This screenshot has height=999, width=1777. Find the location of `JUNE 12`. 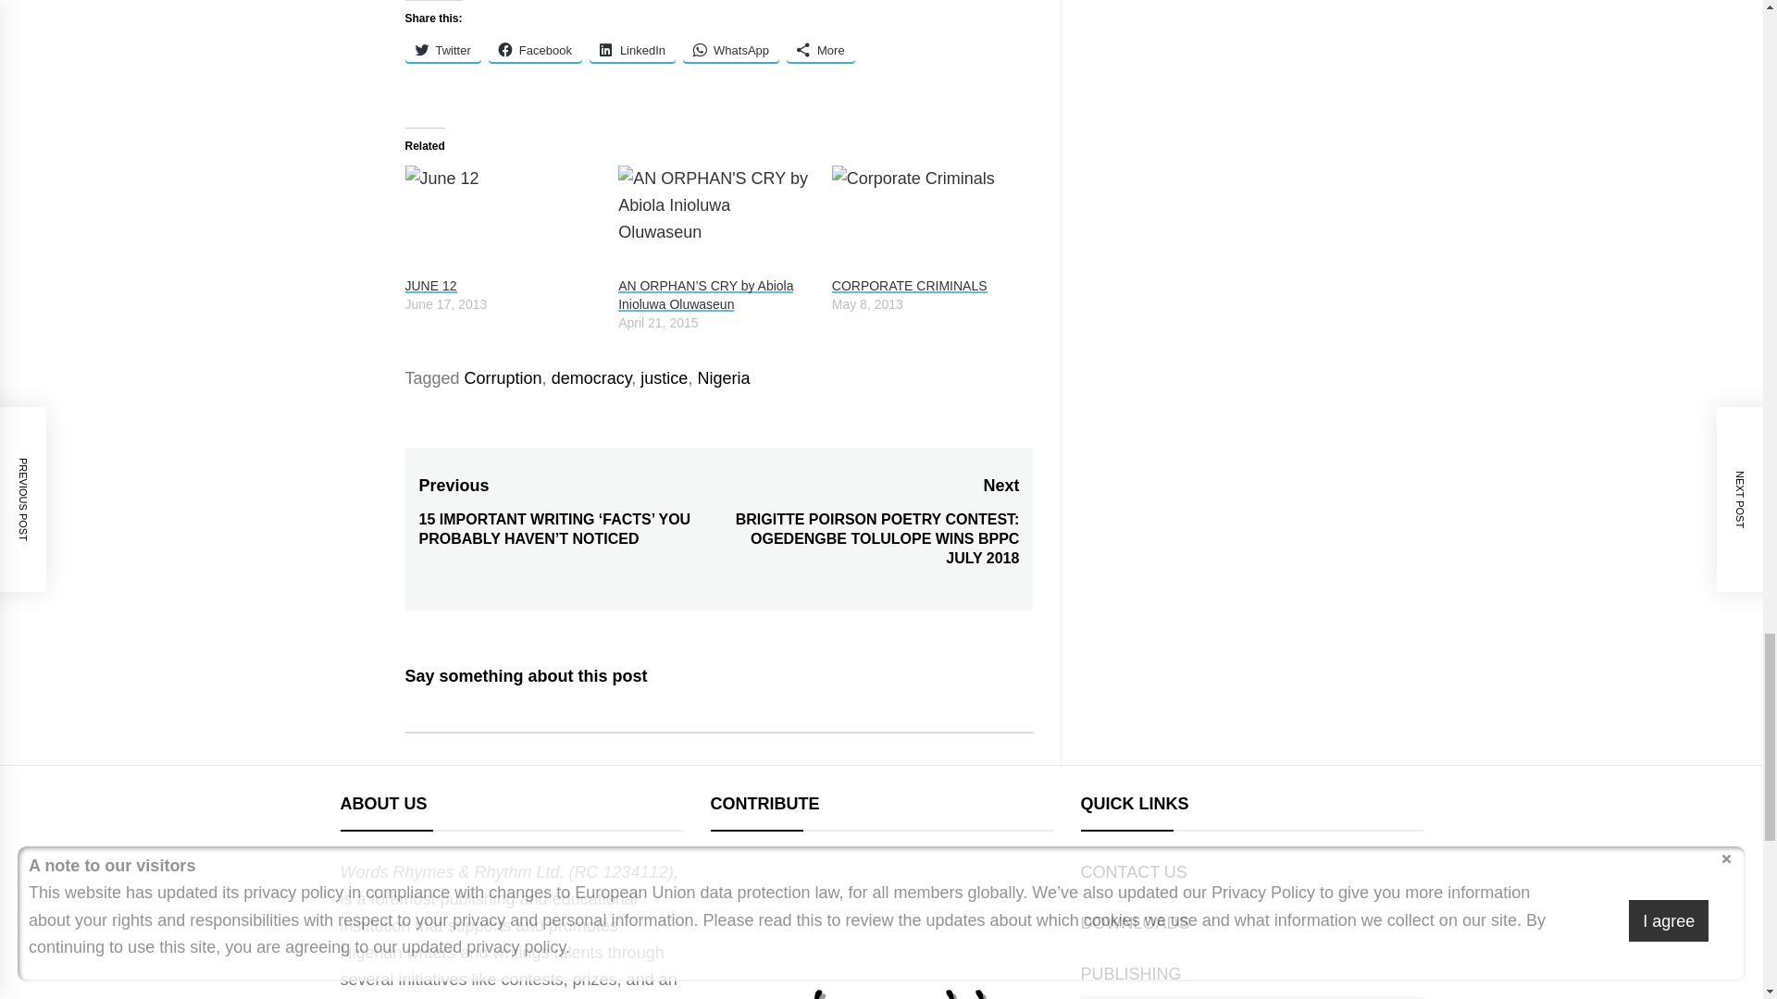

JUNE 12 is located at coordinates (502, 221).